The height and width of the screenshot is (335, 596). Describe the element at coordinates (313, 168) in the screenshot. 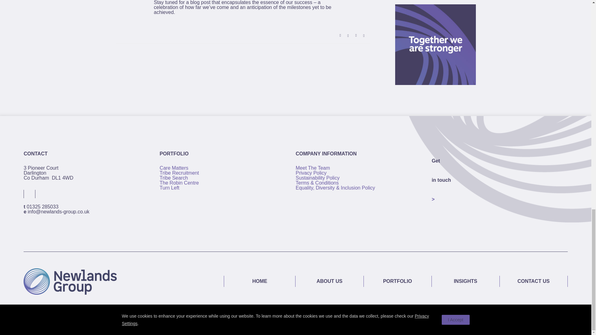

I see `Meet The Team` at that location.